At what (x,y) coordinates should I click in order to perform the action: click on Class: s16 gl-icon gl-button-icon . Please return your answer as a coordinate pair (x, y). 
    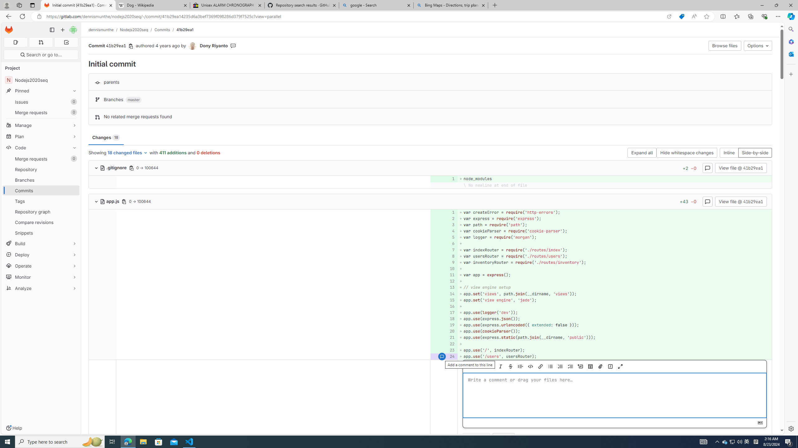
    Looking at the image, I should click on (761, 423).